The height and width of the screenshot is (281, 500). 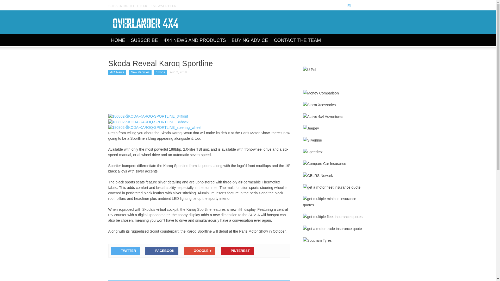 What do you see at coordinates (160, 72) in the screenshot?
I see `Skoda` at bounding box center [160, 72].